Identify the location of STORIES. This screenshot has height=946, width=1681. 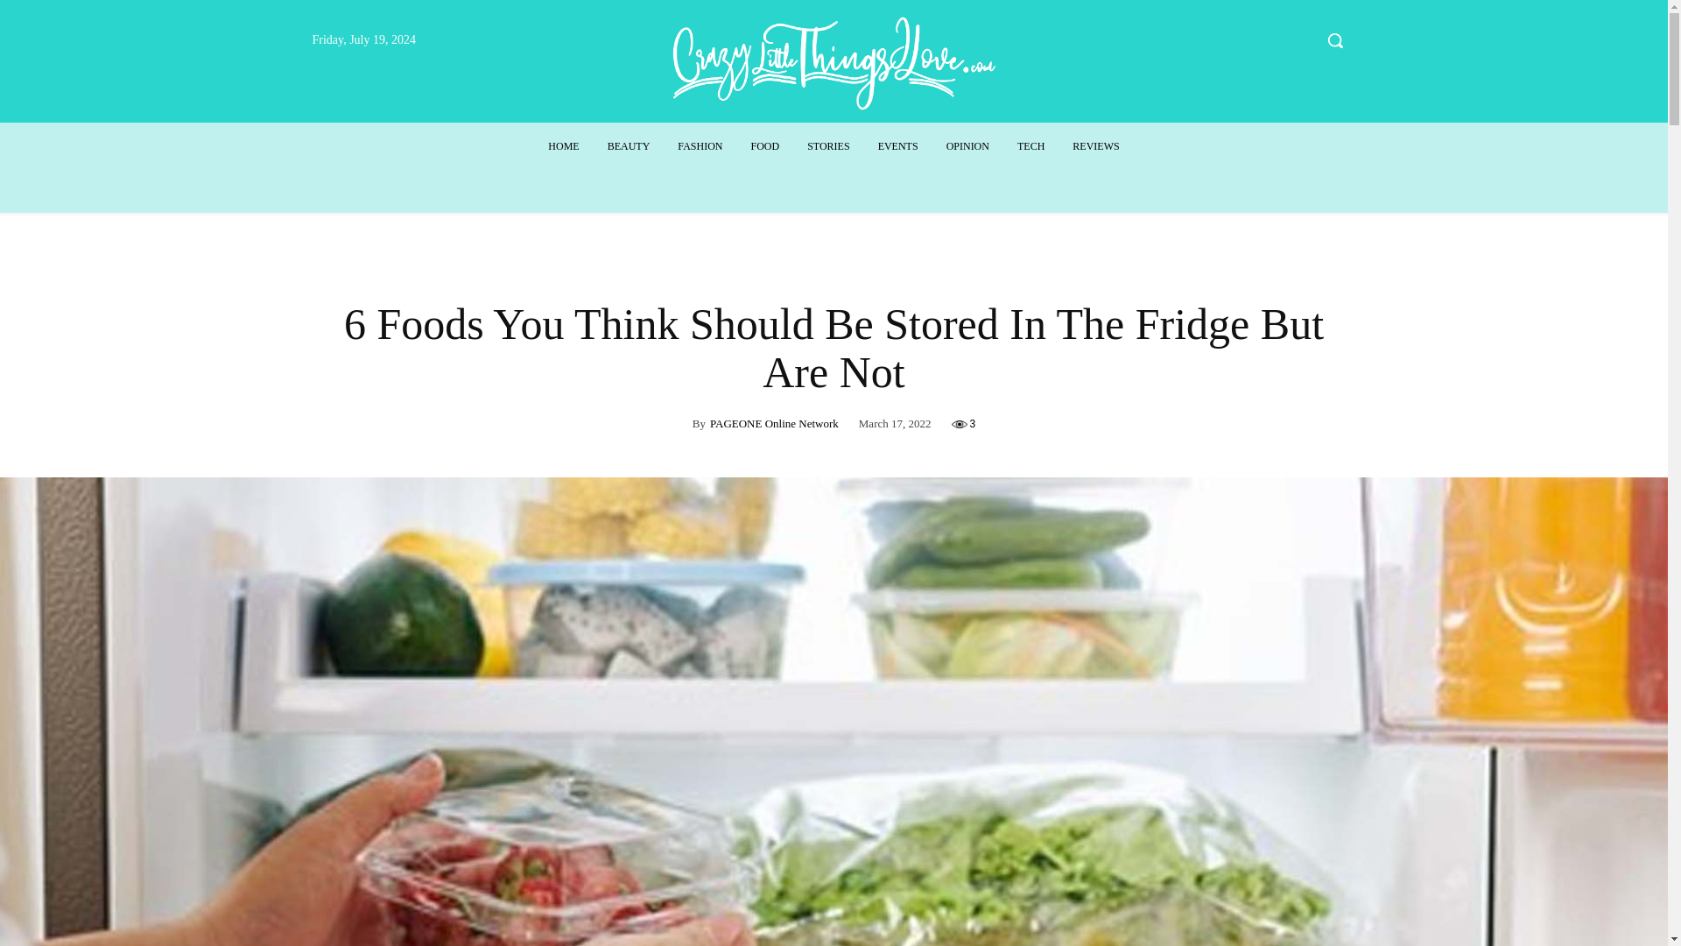
(828, 147).